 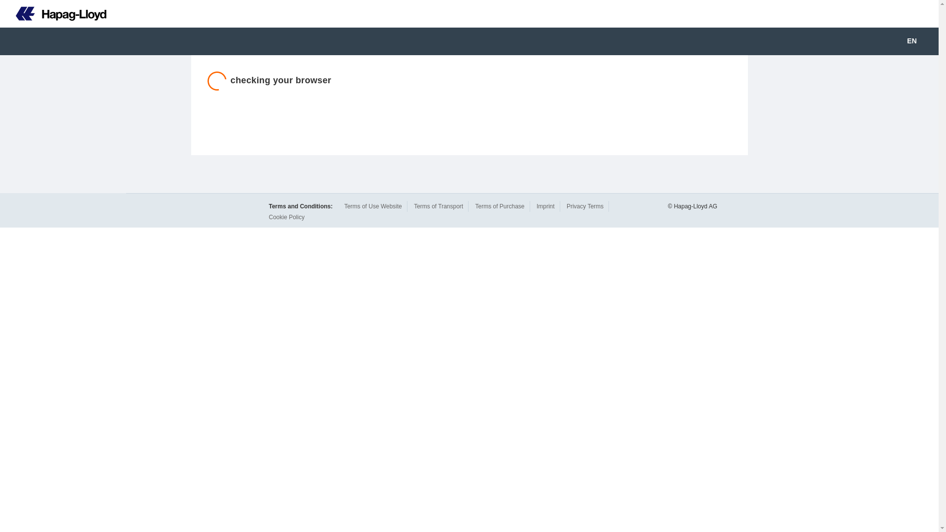 I want to click on Terms of Purchase, so click(x=499, y=206).